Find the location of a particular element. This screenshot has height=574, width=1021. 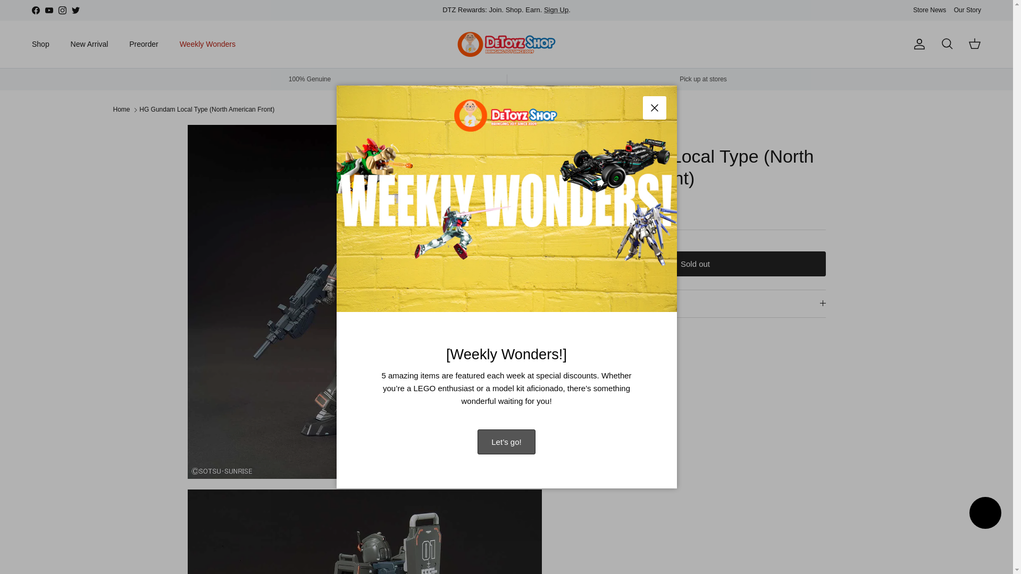

Instagram is located at coordinates (62, 10).